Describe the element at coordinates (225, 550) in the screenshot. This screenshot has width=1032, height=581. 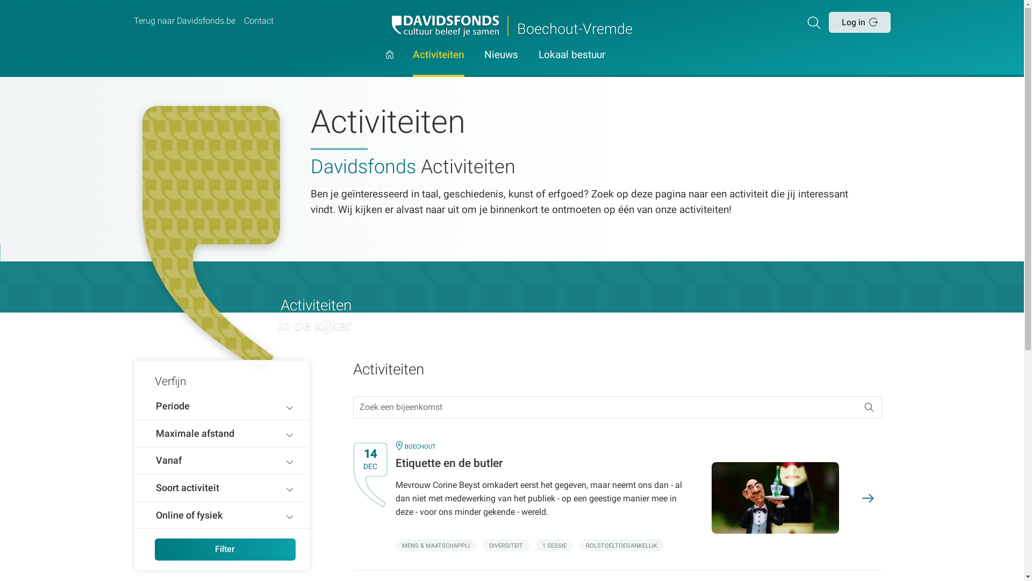
I see `Filter` at that location.